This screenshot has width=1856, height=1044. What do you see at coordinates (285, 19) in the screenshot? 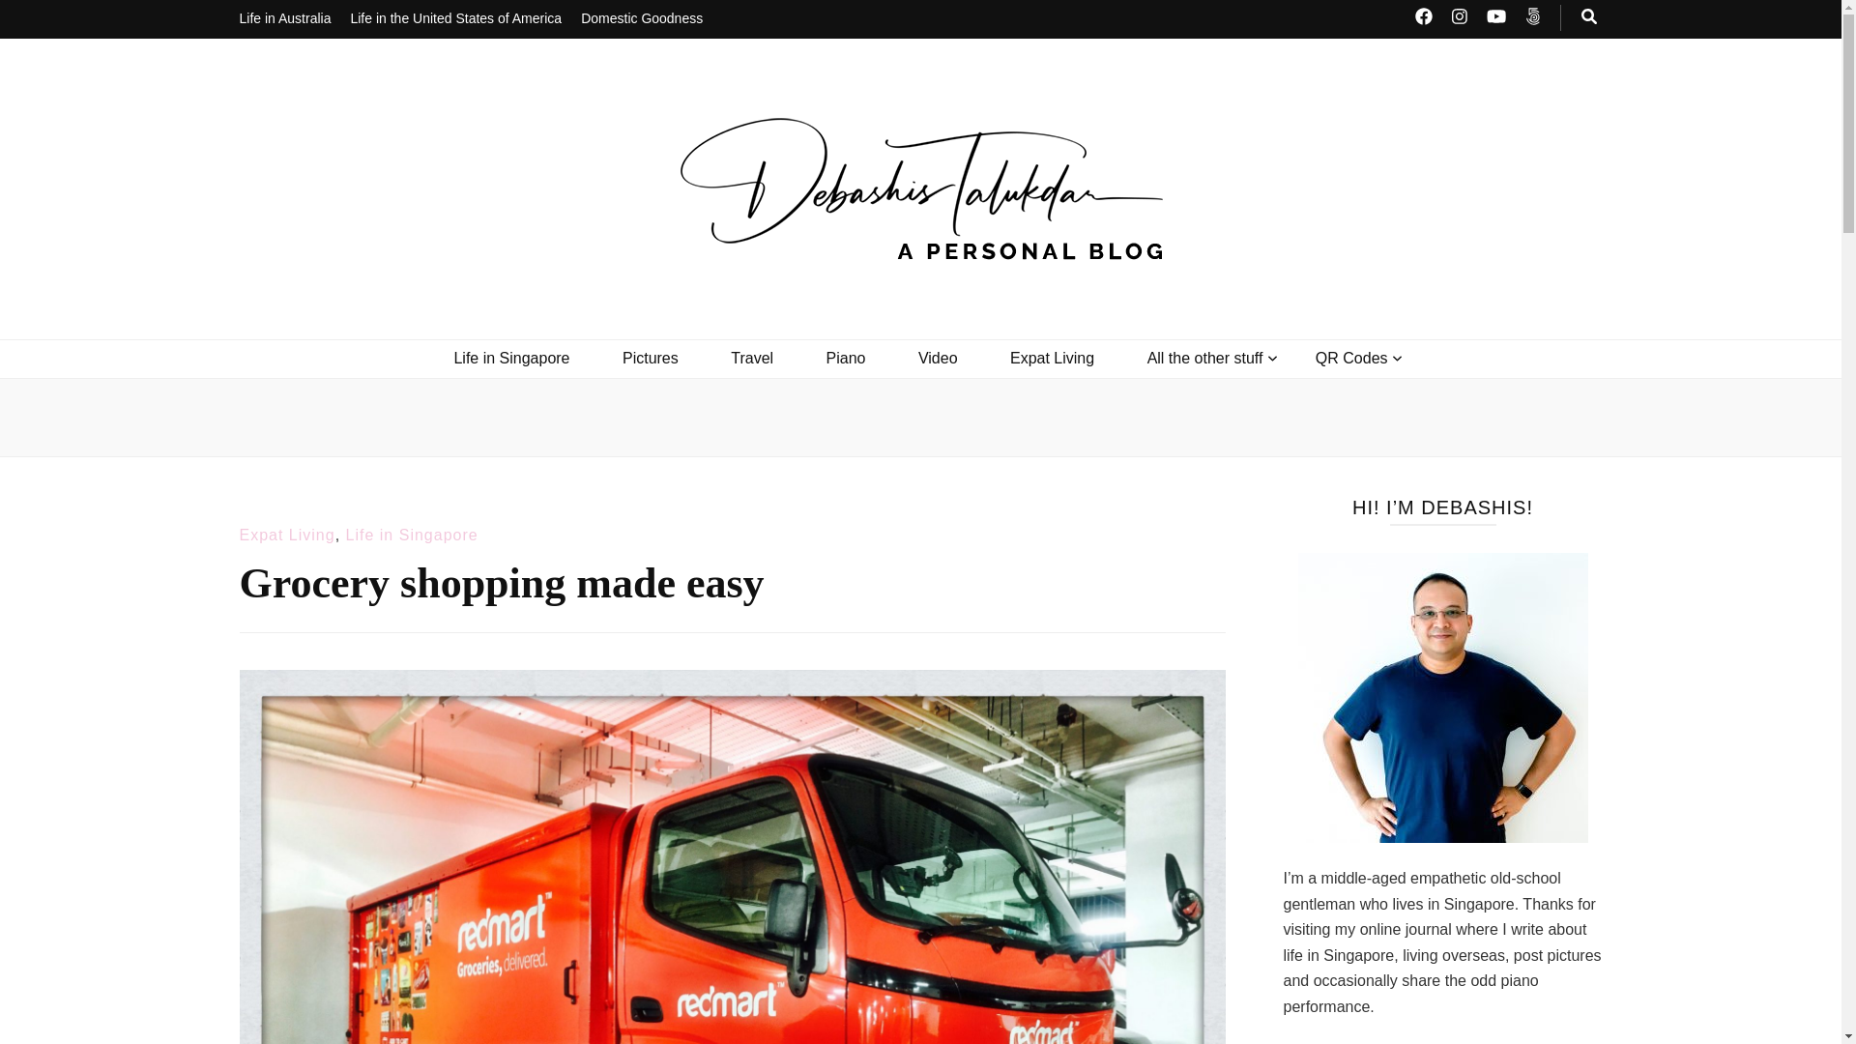
I see `Life in Australia` at bounding box center [285, 19].